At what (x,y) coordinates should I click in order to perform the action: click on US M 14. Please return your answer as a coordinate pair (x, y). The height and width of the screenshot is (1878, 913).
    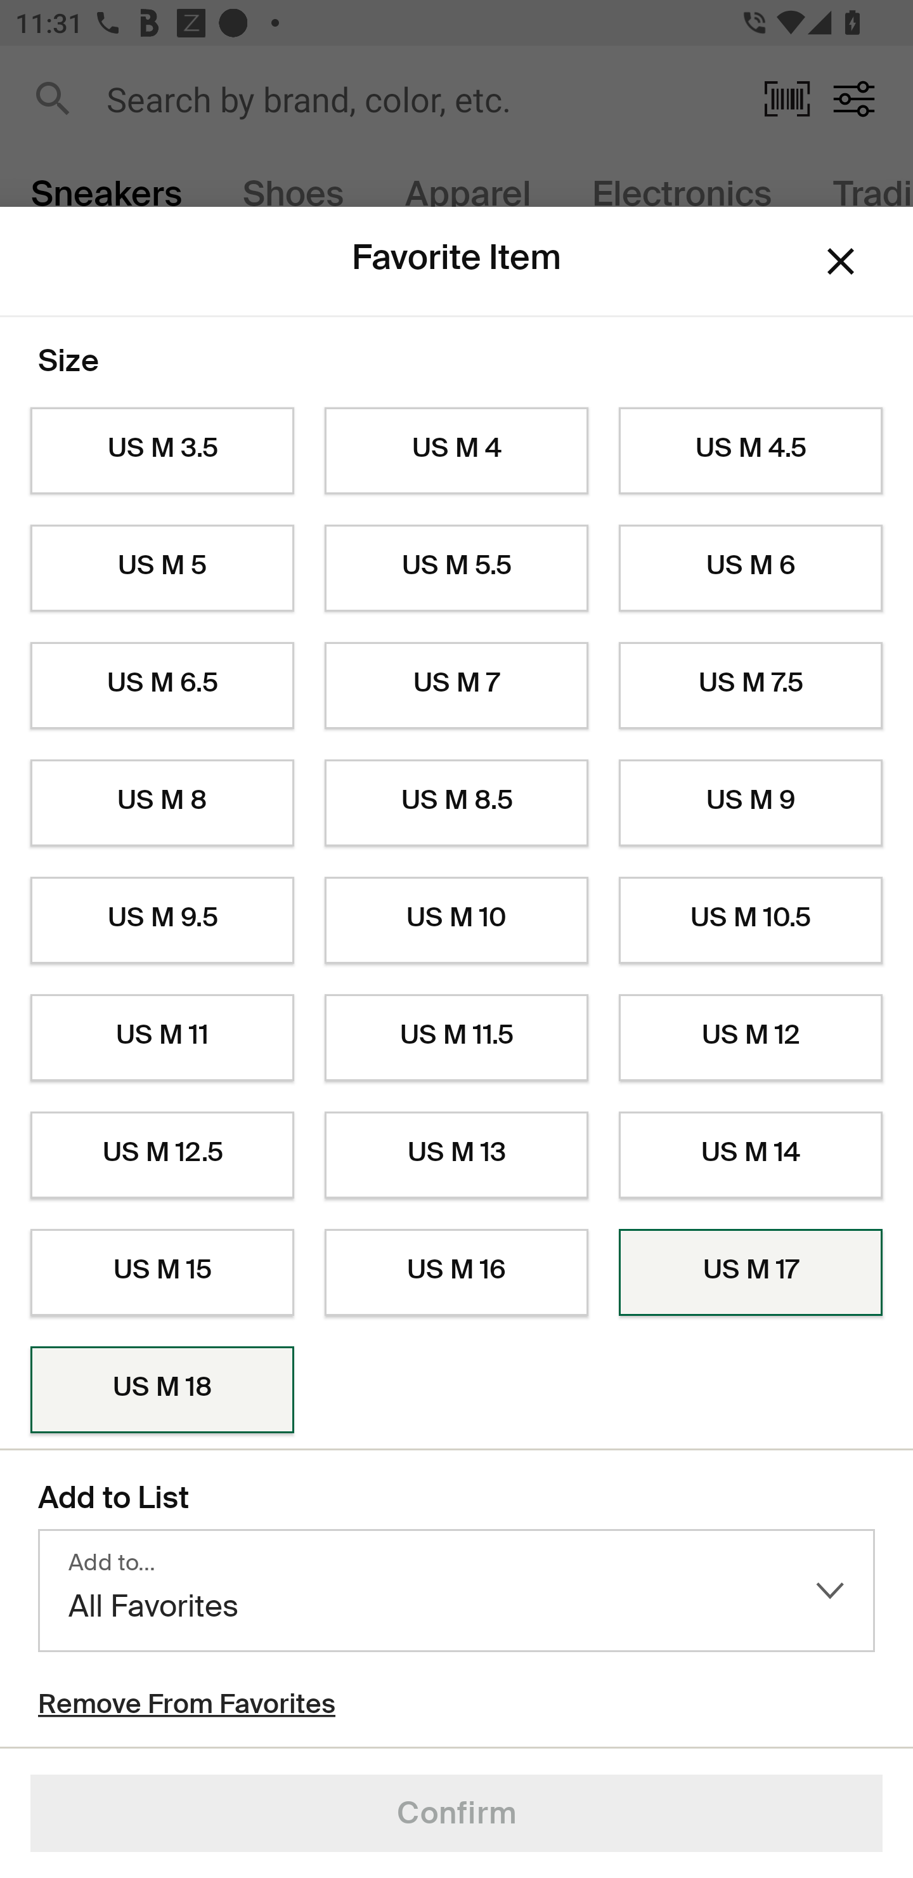
    Looking at the image, I should click on (751, 1156).